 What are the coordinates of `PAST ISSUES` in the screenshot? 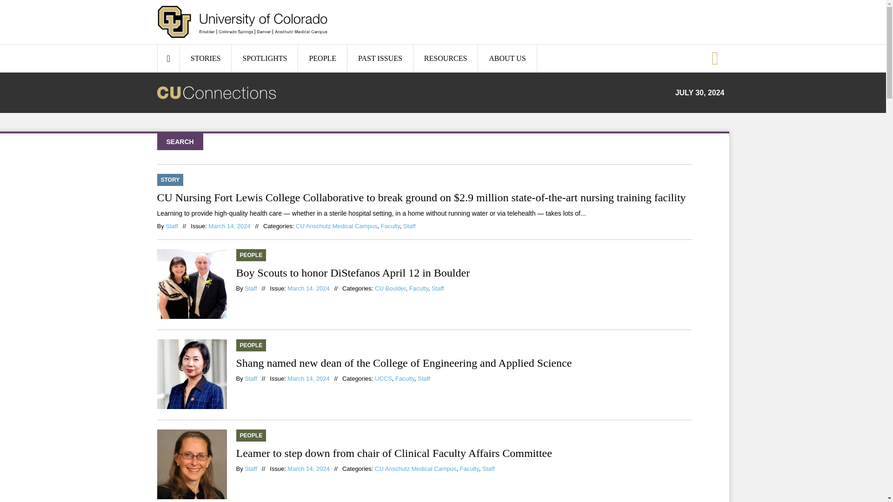 It's located at (380, 59).